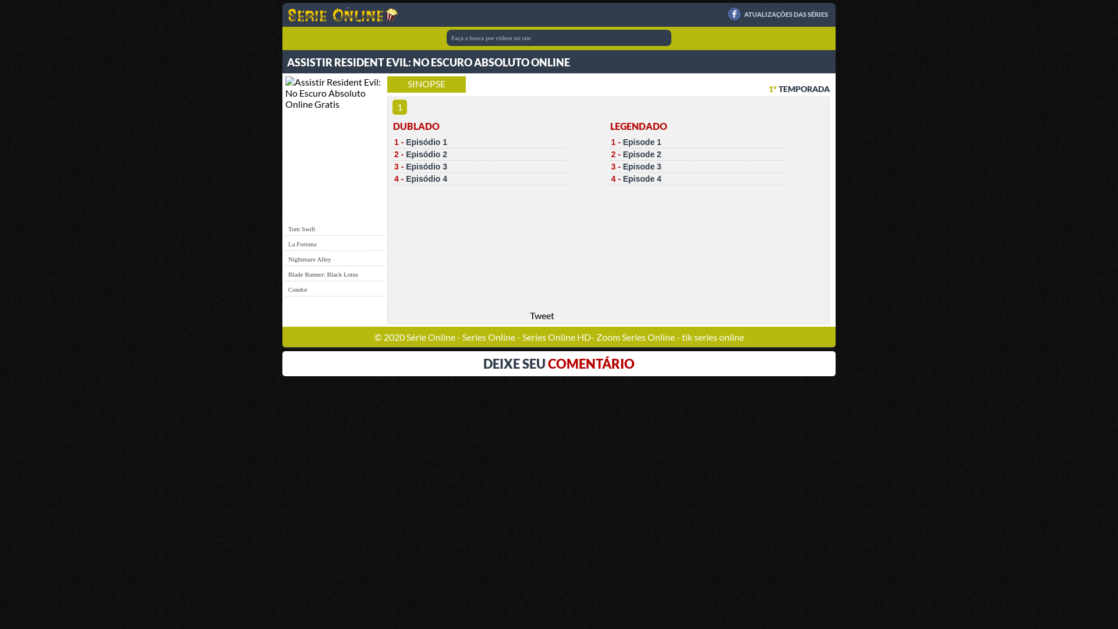 The width and height of the screenshot is (1118, 629). Describe the element at coordinates (636, 337) in the screenshot. I see `Zoom Series Online` at that location.